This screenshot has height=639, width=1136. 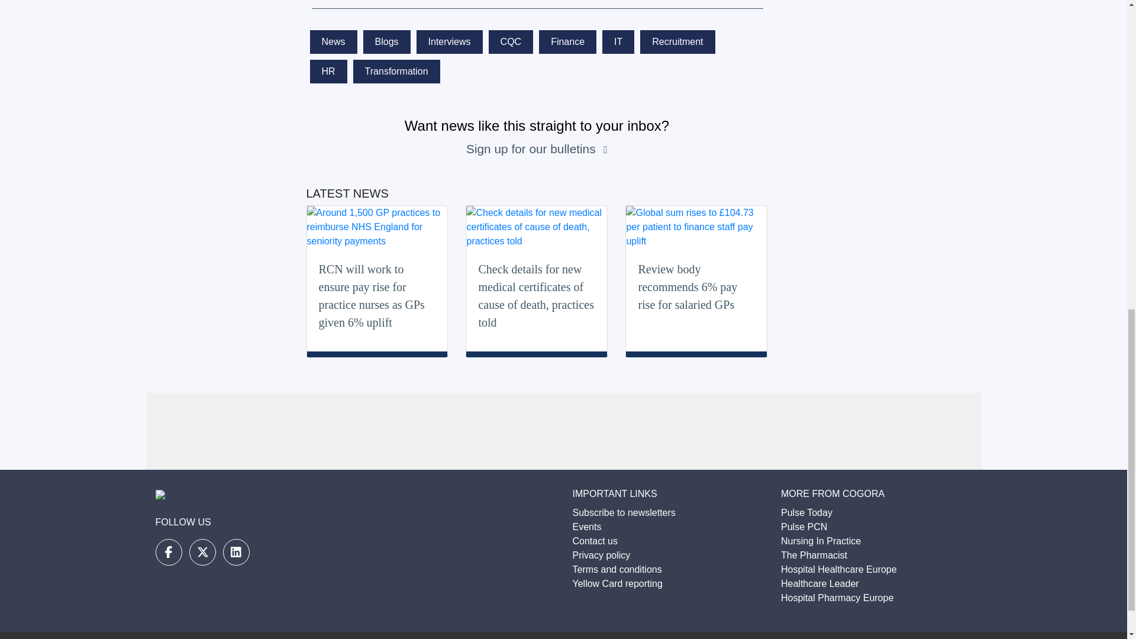 What do you see at coordinates (617, 583) in the screenshot?
I see `Yellow Card reporting` at bounding box center [617, 583].